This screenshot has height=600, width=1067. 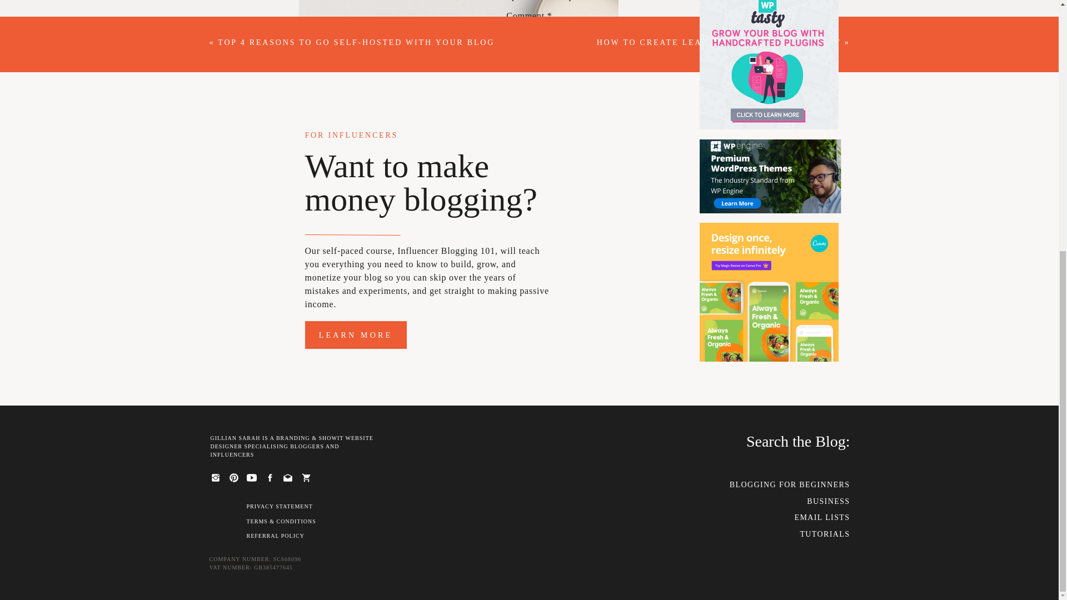 What do you see at coordinates (401, 487) in the screenshot?
I see `Facebook` at bounding box center [401, 487].